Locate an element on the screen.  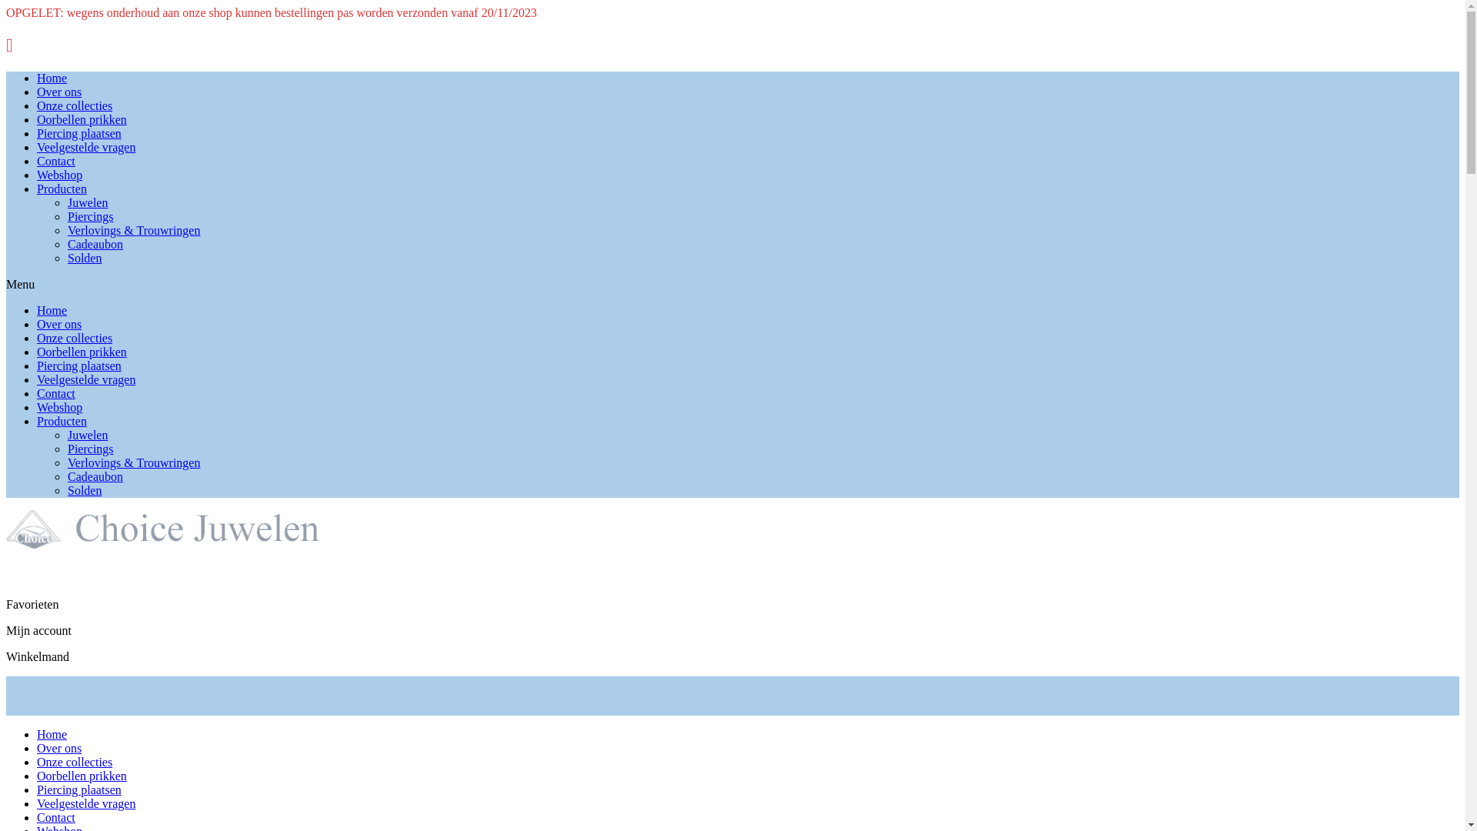
Juwelen is located at coordinates (88, 203).